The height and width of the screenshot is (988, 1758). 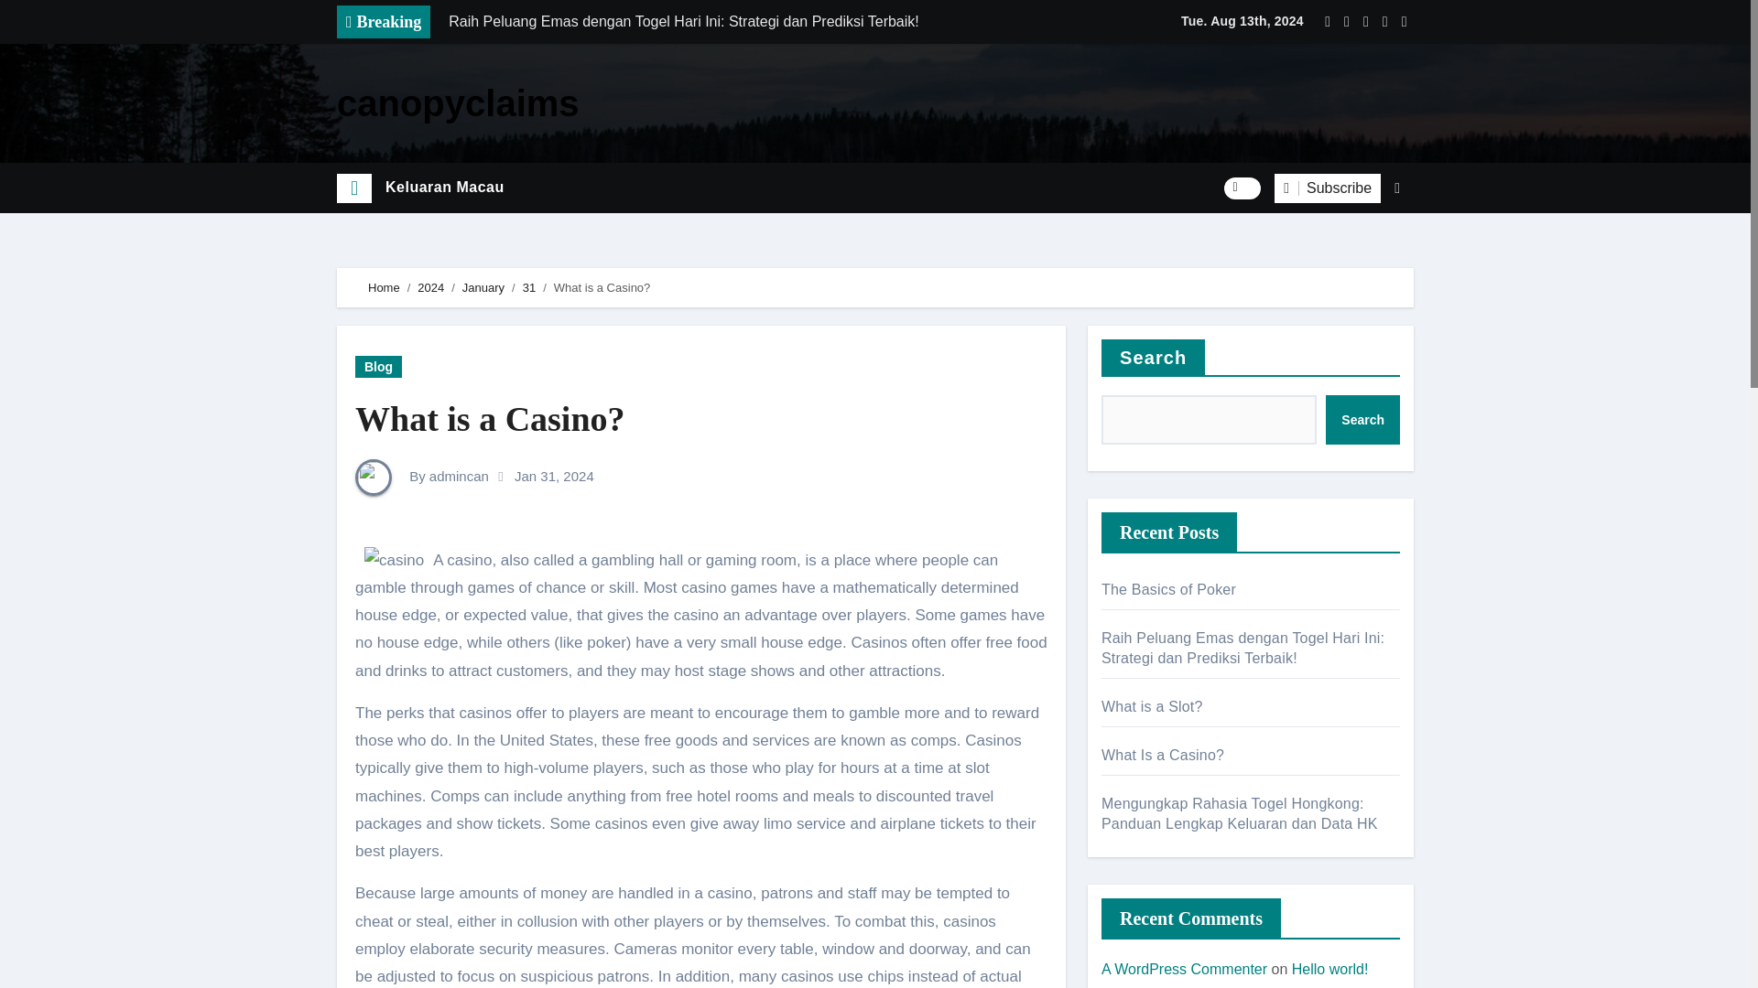 What do you see at coordinates (430, 287) in the screenshot?
I see `2024` at bounding box center [430, 287].